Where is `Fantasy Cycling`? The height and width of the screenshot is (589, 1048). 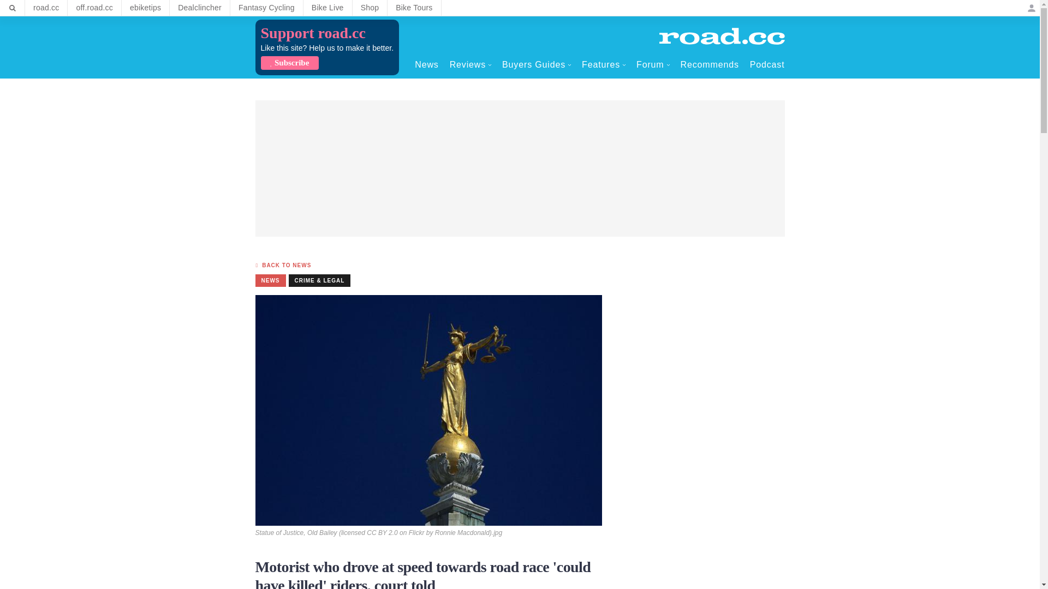 Fantasy Cycling is located at coordinates (266, 8).